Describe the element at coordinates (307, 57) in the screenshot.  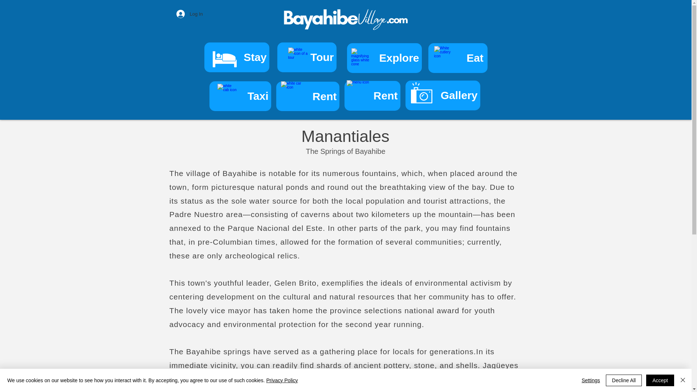
I see `Tour` at that location.